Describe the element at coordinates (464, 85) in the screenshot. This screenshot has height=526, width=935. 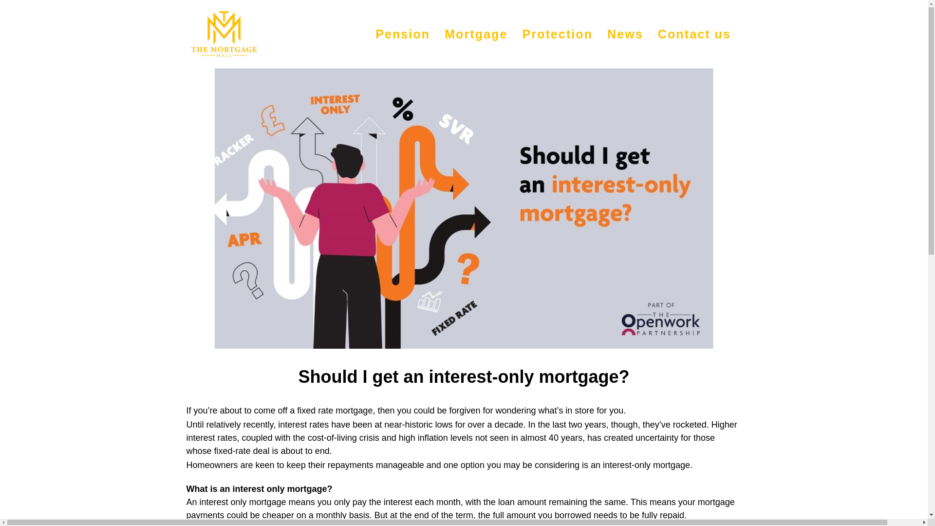
I see `Pension` at that location.